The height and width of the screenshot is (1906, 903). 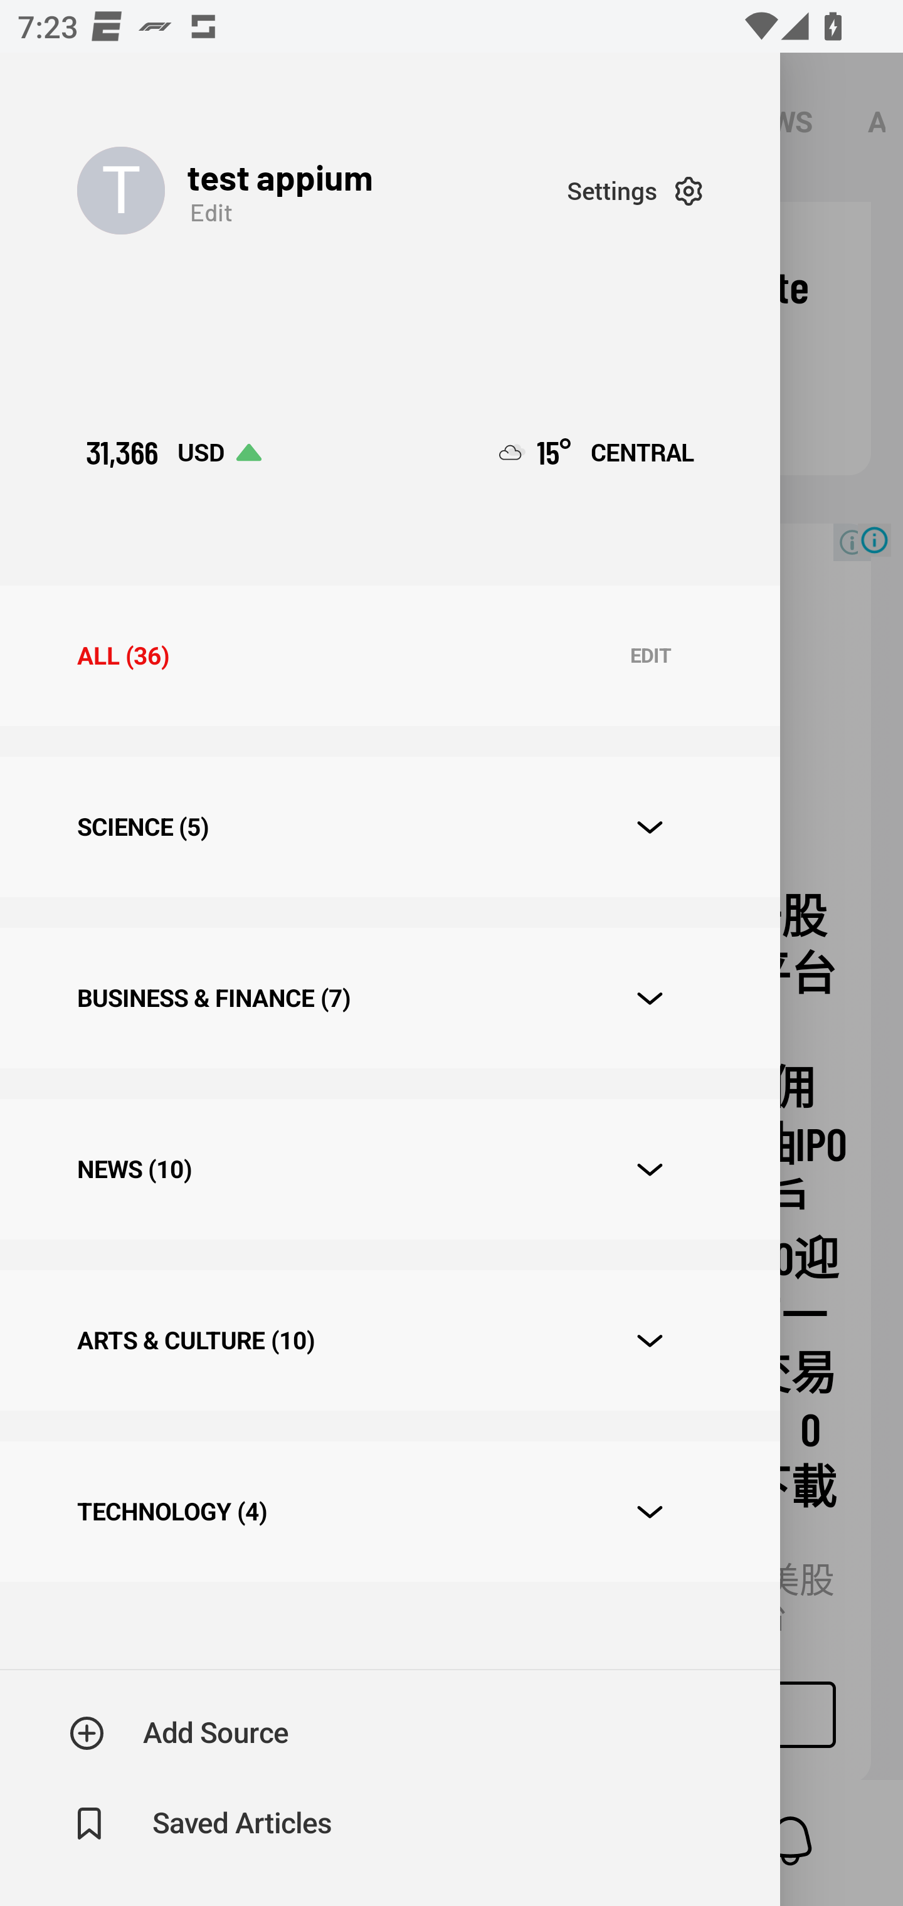 What do you see at coordinates (173, 453) in the screenshot?
I see `31,366 USD Current State of the Currency` at bounding box center [173, 453].